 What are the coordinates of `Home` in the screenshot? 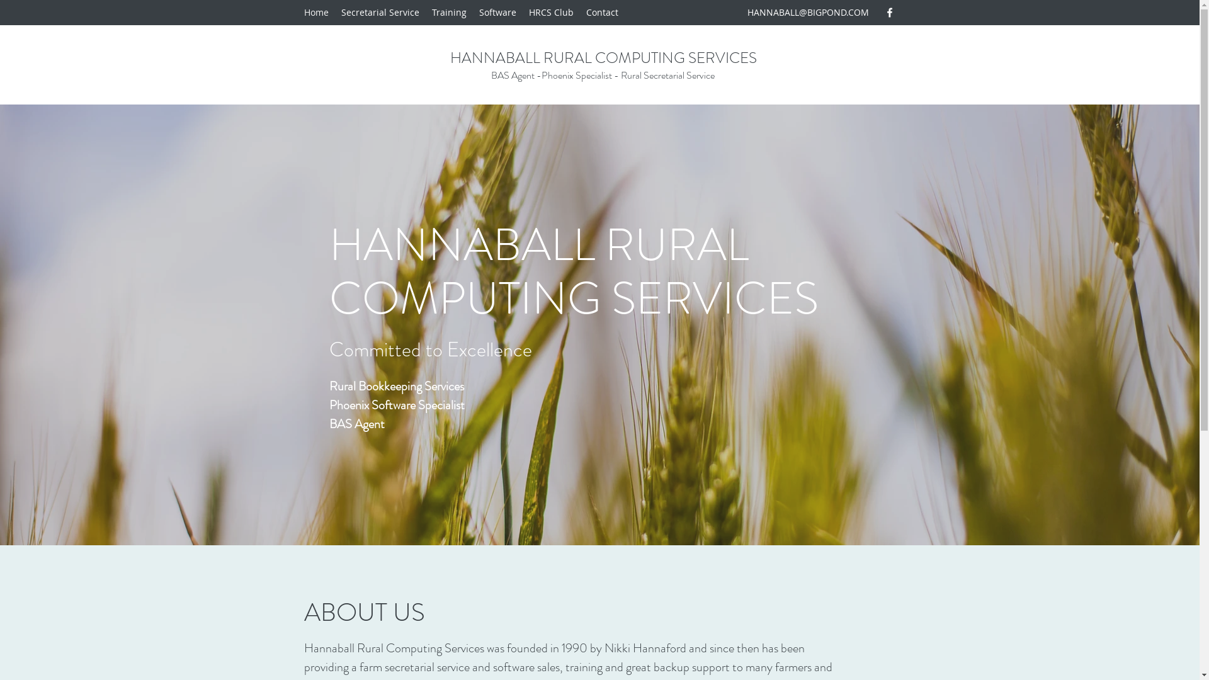 It's located at (316, 13).